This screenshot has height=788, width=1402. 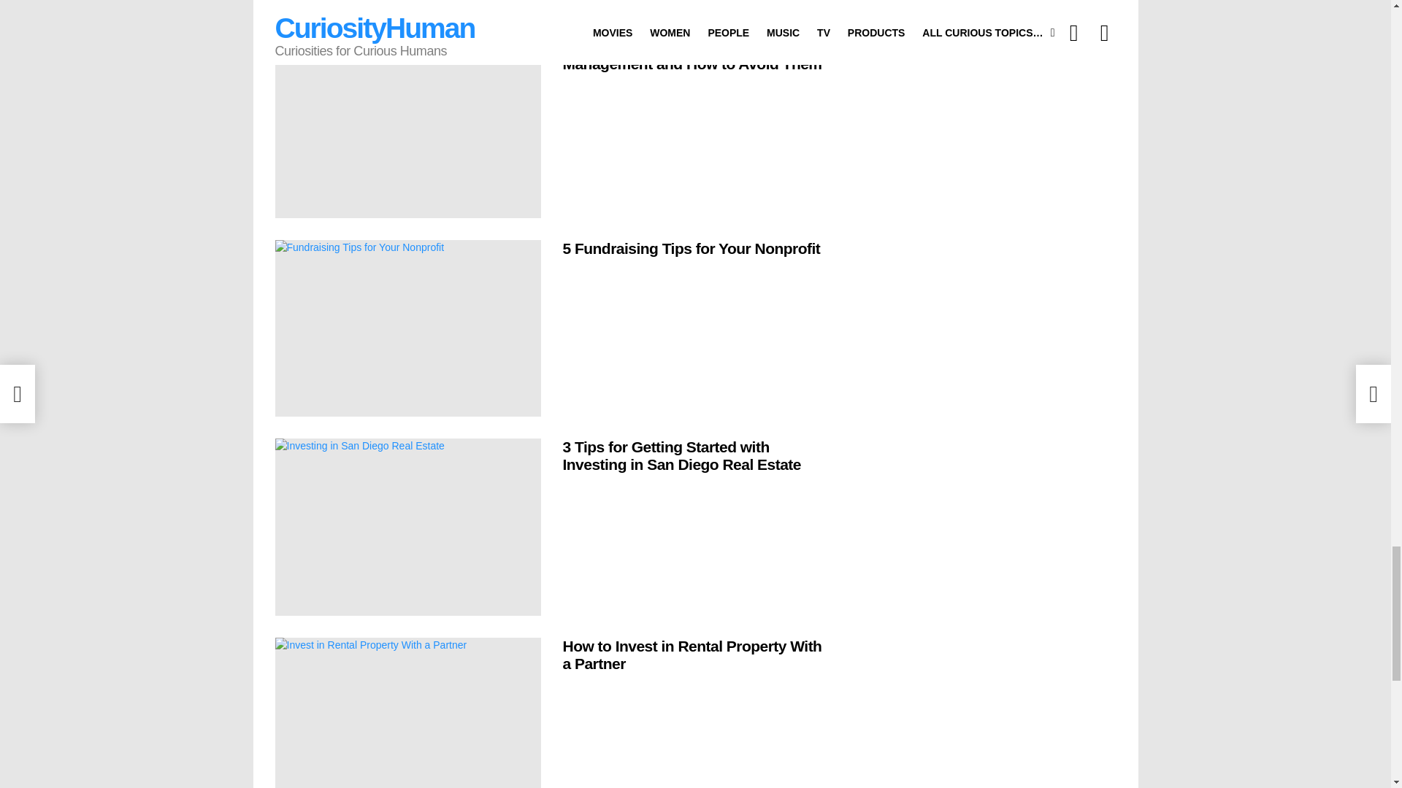 What do you see at coordinates (407, 328) in the screenshot?
I see `5 Fundraising Tips for Your Nonprofit` at bounding box center [407, 328].